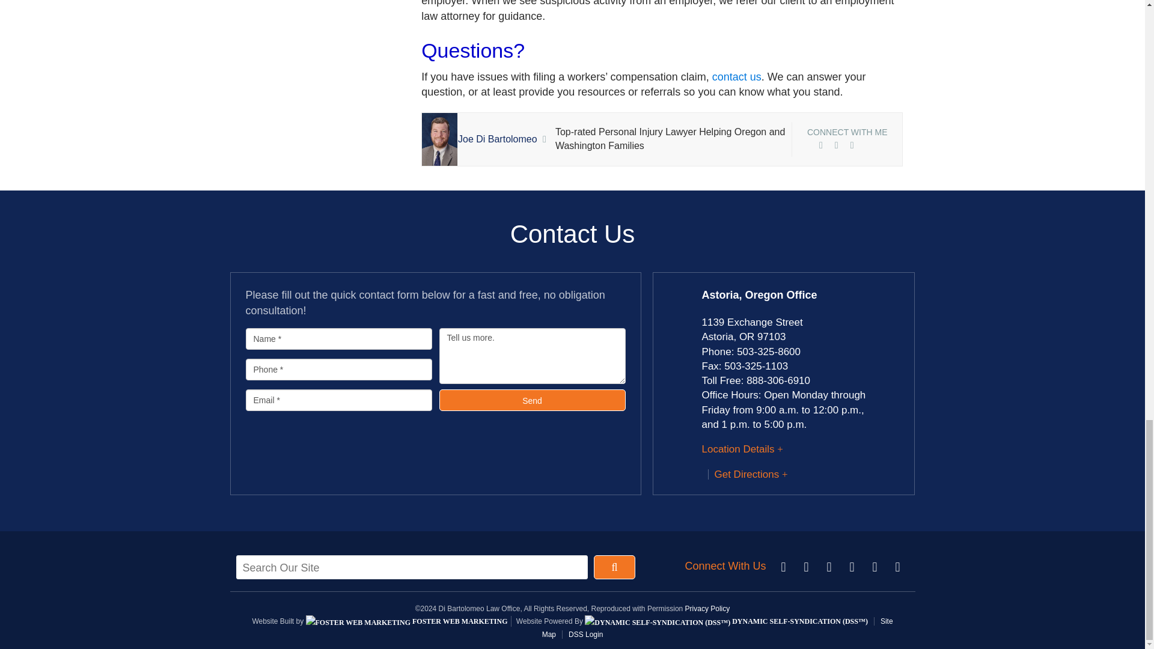 Image resolution: width=1154 pixels, height=649 pixels. I want to click on Send, so click(531, 400).